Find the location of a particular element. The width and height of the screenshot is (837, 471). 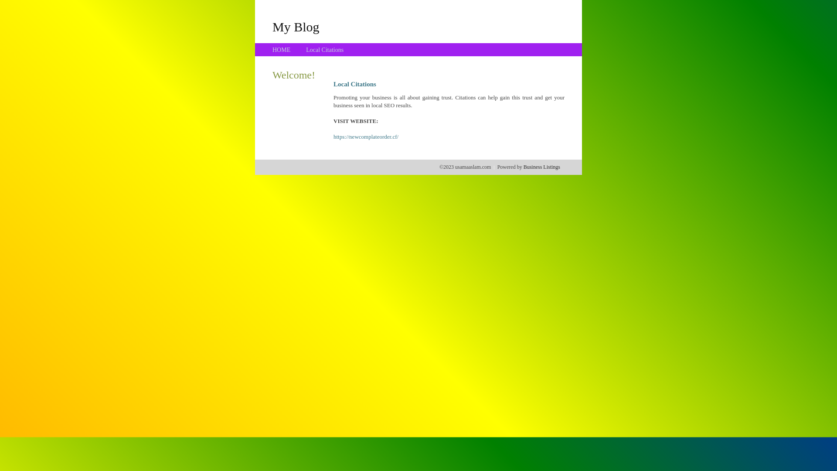

HOME is located at coordinates (282, 50).